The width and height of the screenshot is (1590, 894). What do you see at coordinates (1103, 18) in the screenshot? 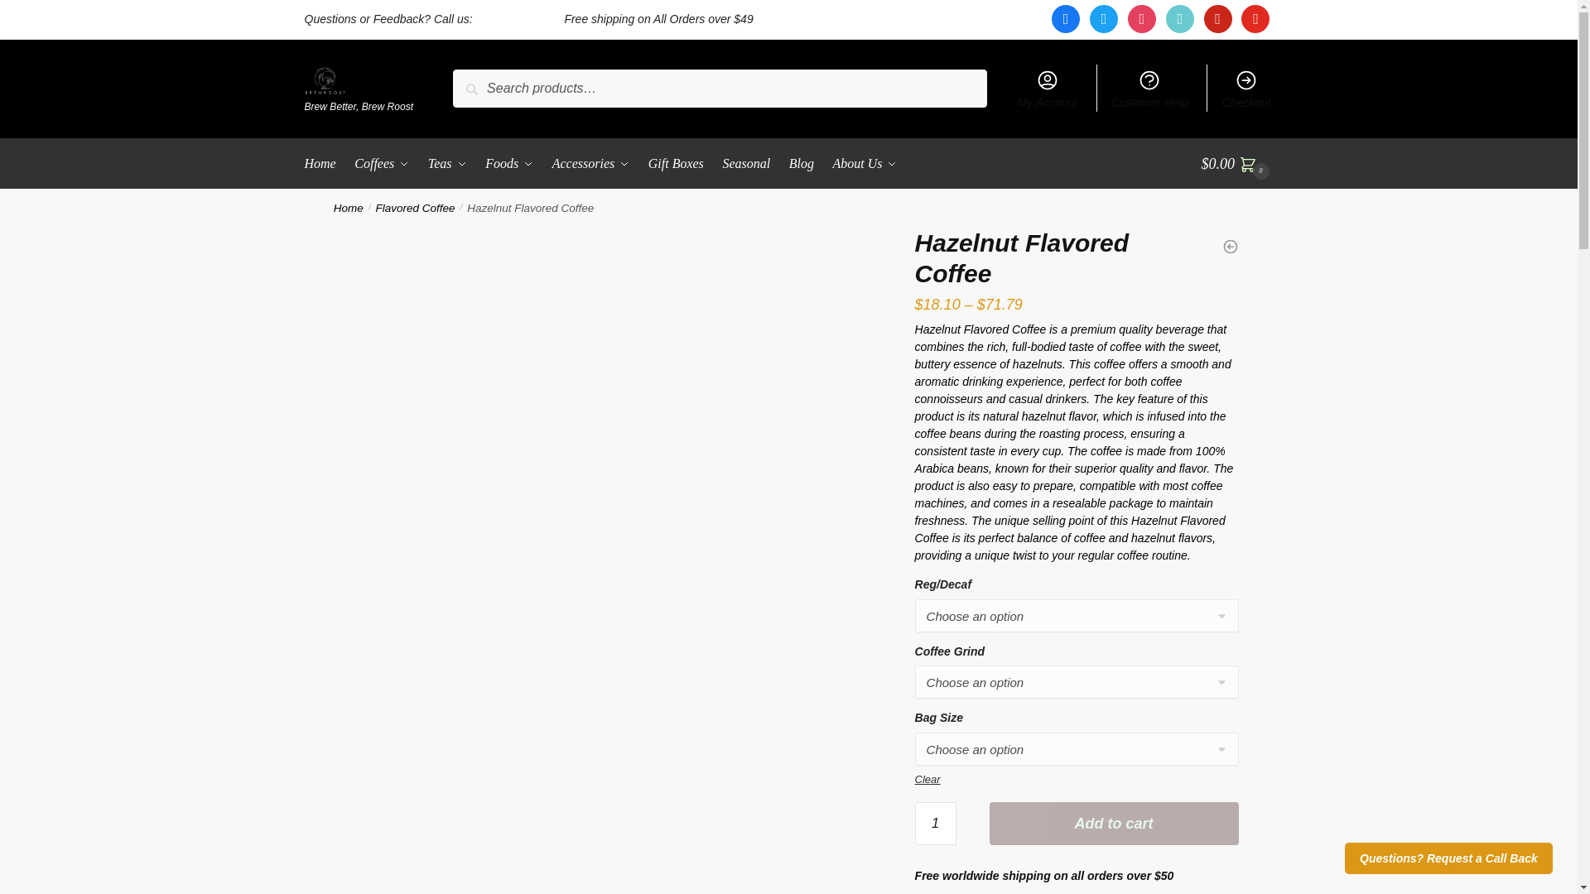
I see `Twitter` at bounding box center [1103, 18].